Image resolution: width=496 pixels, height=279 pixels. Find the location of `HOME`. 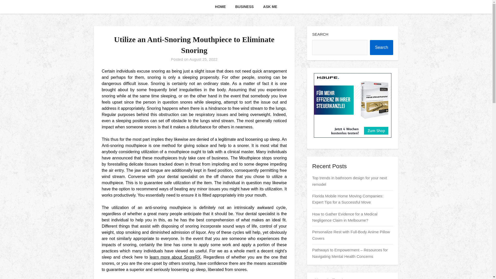

HOME is located at coordinates (220, 7).